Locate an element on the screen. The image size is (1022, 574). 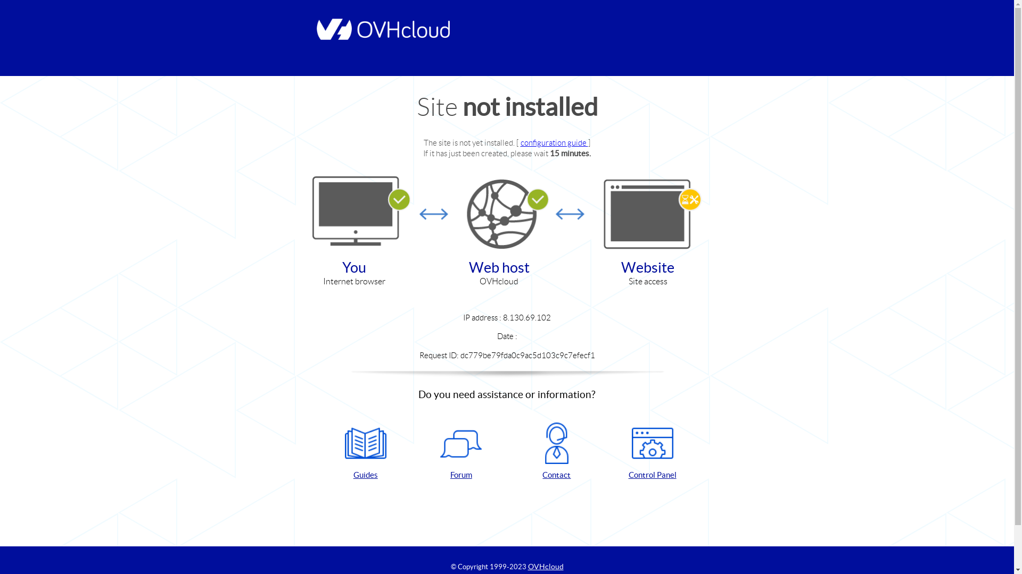
Forum is located at coordinates (461, 452).